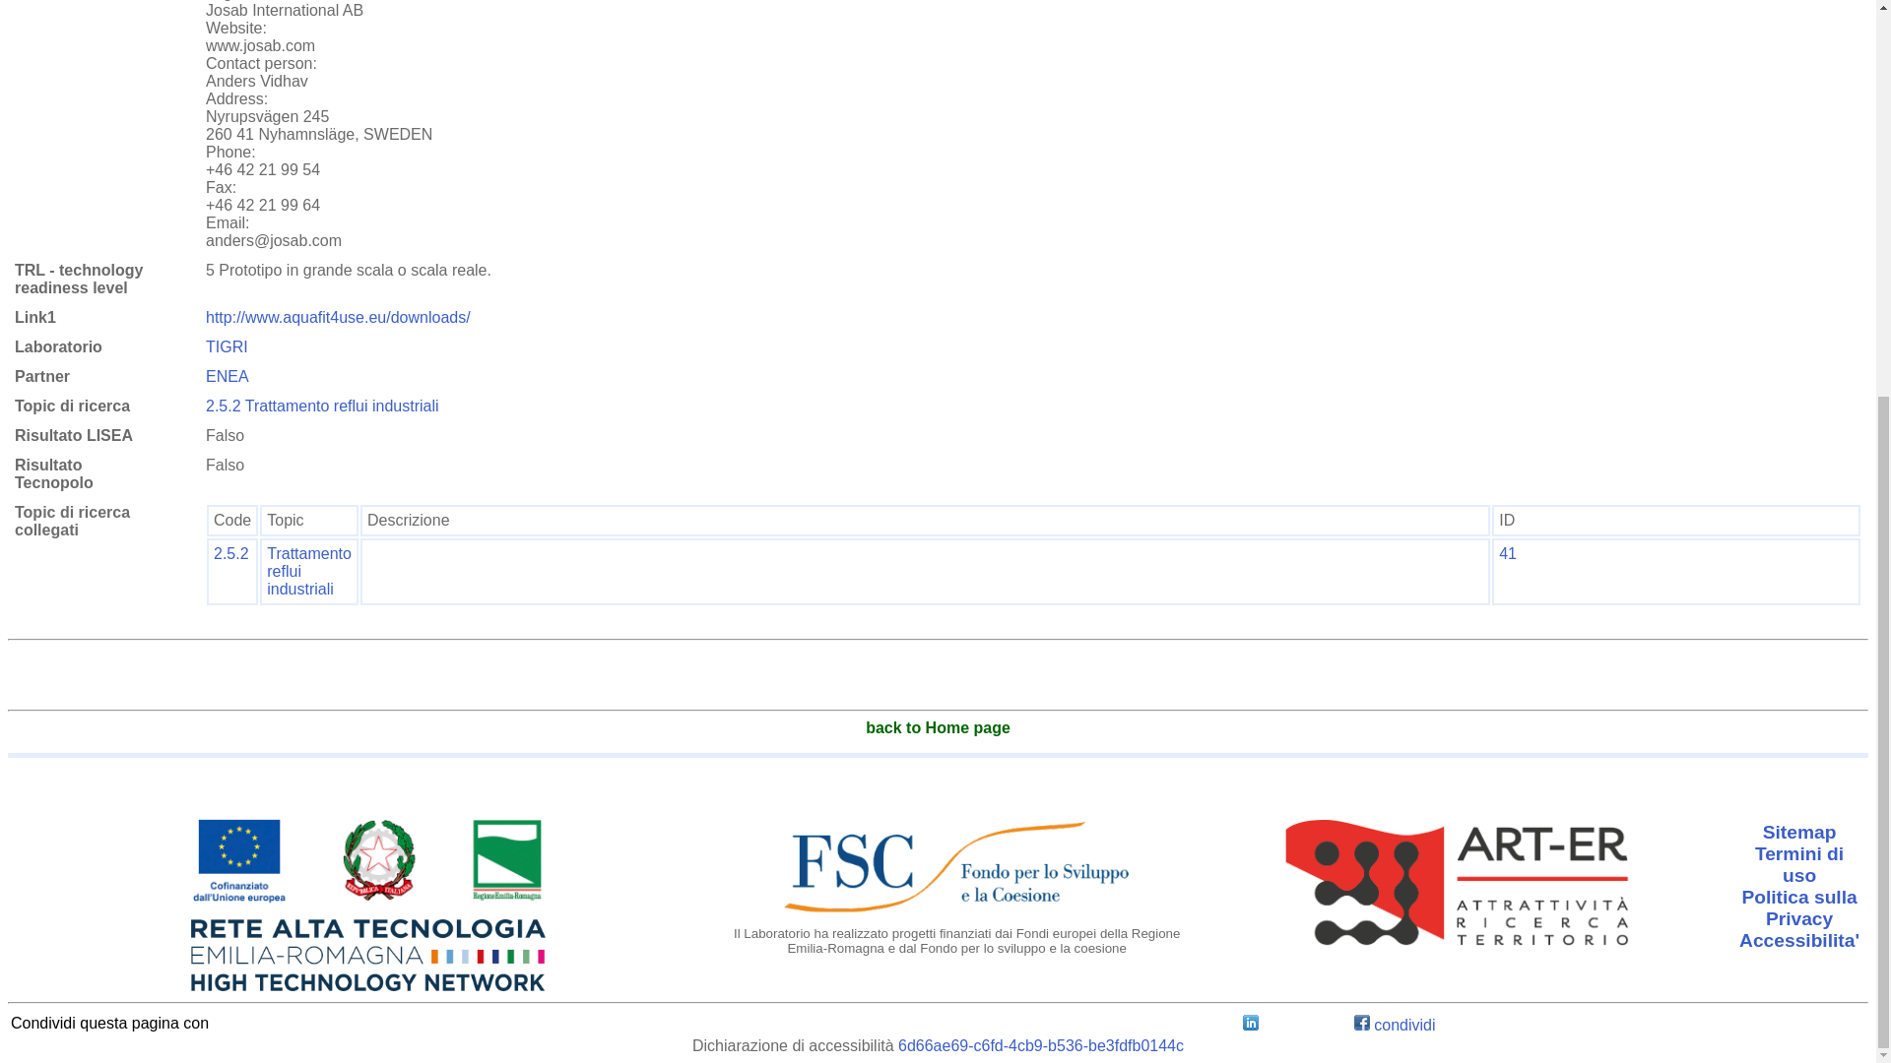  What do you see at coordinates (1798, 941) in the screenshot?
I see `Link to 'Accessibilita'' ` at bounding box center [1798, 941].